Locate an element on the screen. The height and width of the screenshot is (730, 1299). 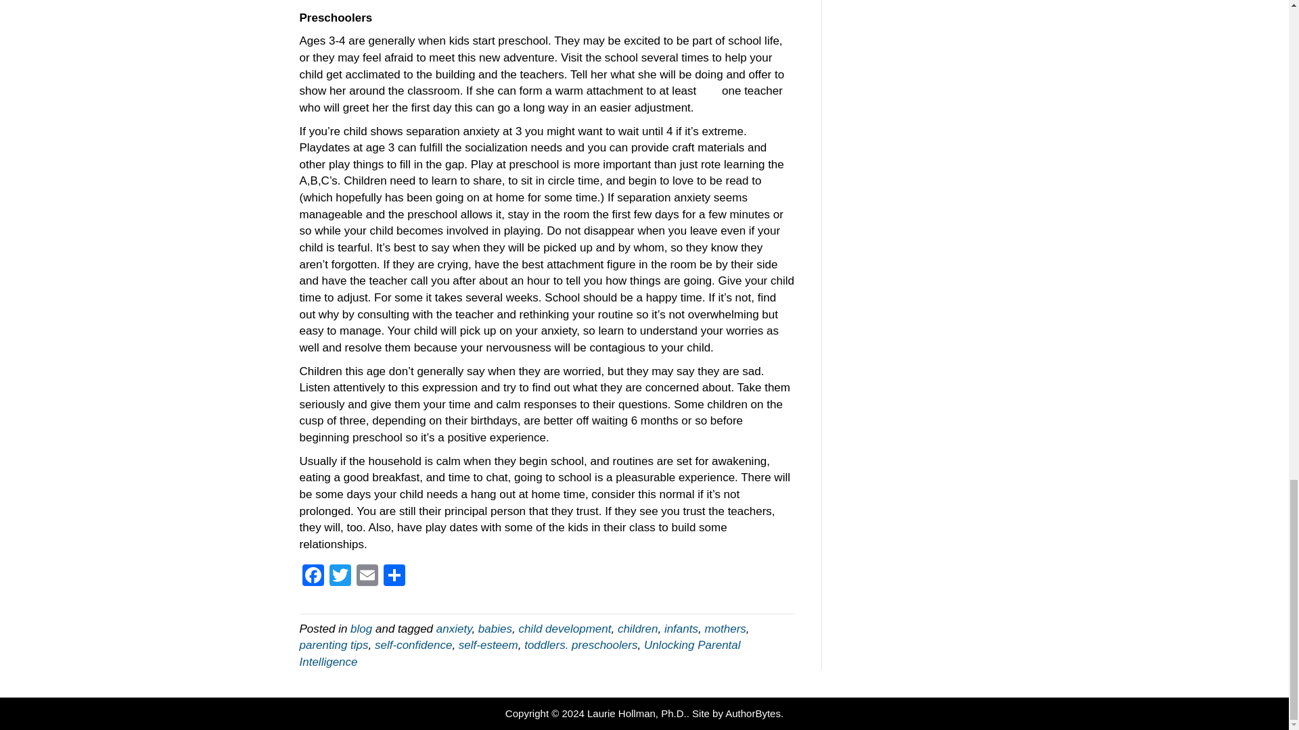
Facebook is located at coordinates (312, 576).